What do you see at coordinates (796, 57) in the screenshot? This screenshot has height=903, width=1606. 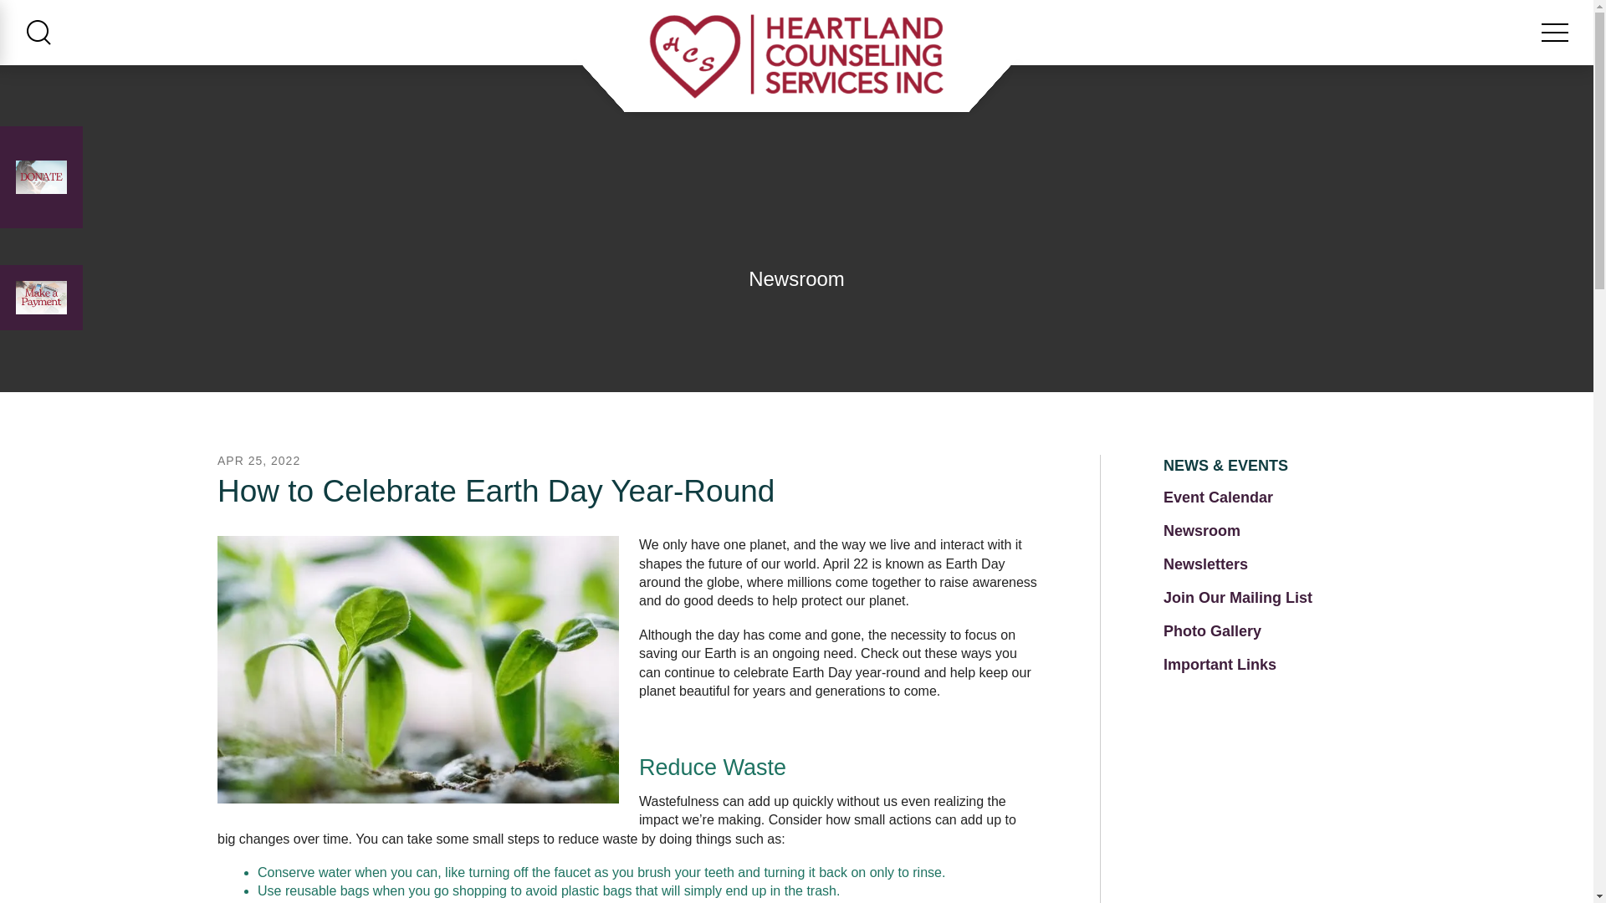 I see `logo` at bounding box center [796, 57].